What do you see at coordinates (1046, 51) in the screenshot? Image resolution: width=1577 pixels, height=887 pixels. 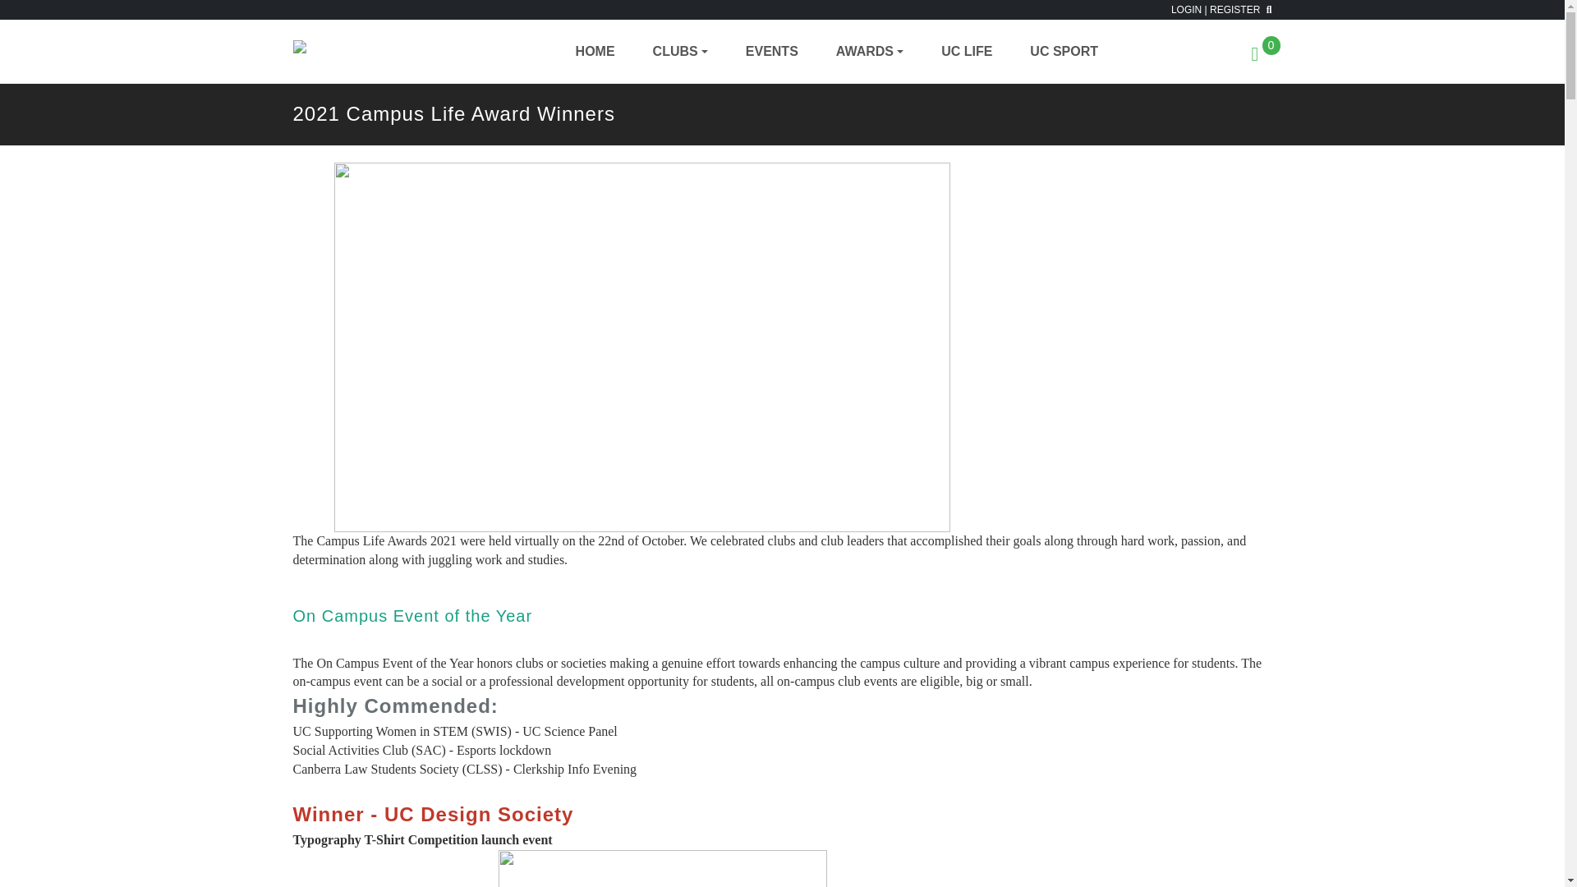 I see `UC SPORT` at bounding box center [1046, 51].